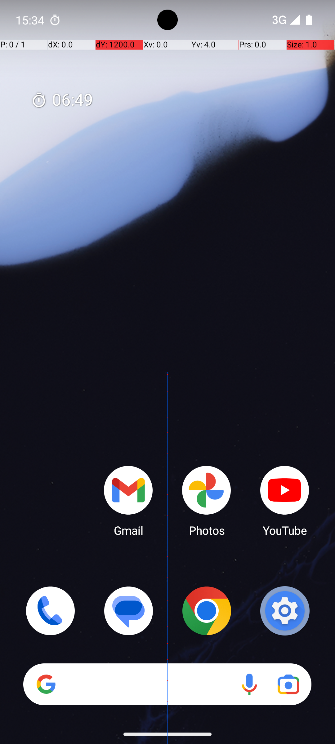  What do you see at coordinates (62, 100) in the screenshot?
I see `06:49` at bounding box center [62, 100].